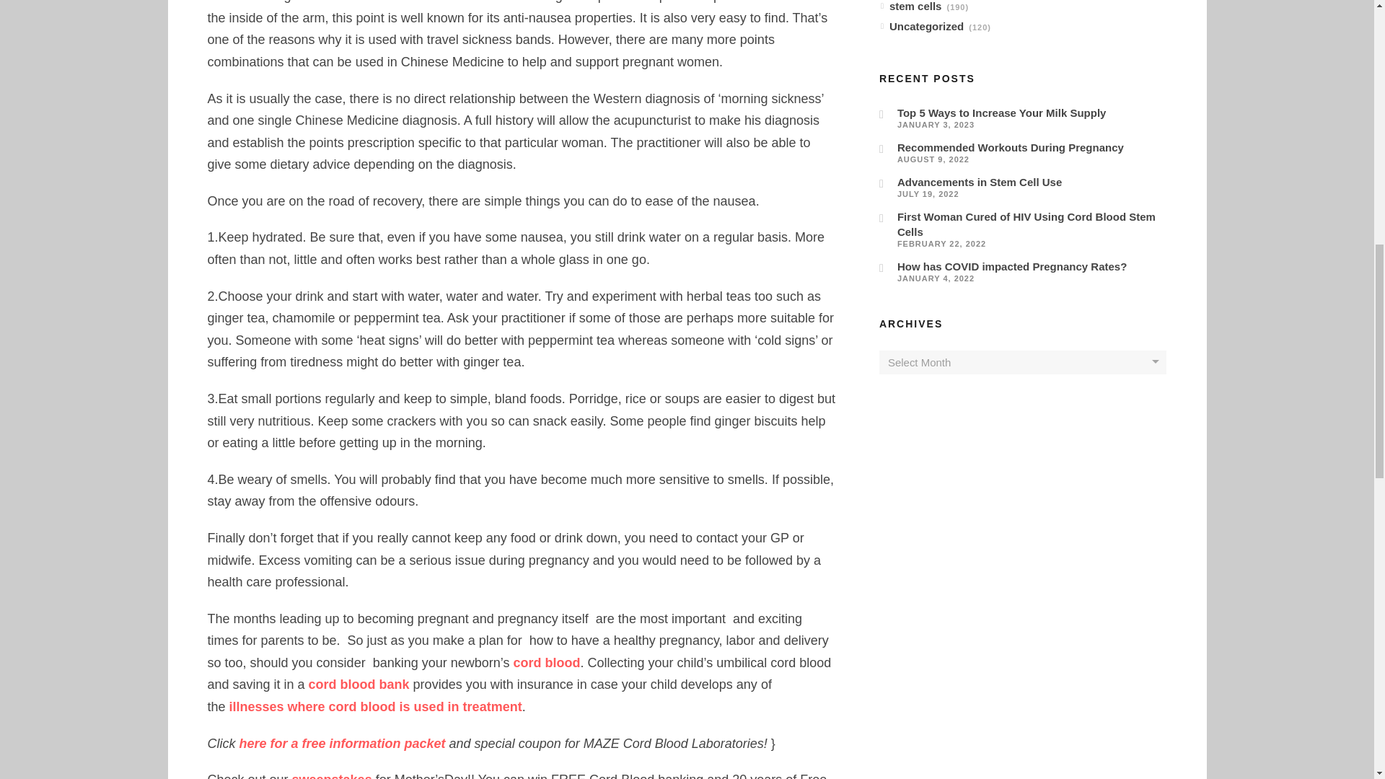 The width and height of the screenshot is (1385, 779). What do you see at coordinates (343, 743) in the screenshot?
I see `here for a free information packet` at bounding box center [343, 743].